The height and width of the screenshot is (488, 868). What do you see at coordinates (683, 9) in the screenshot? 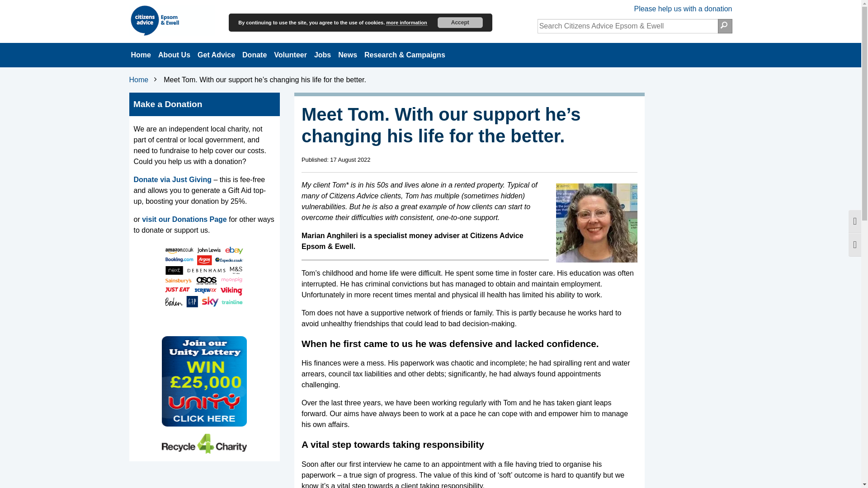
I see `Please help us with a donation` at bounding box center [683, 9].